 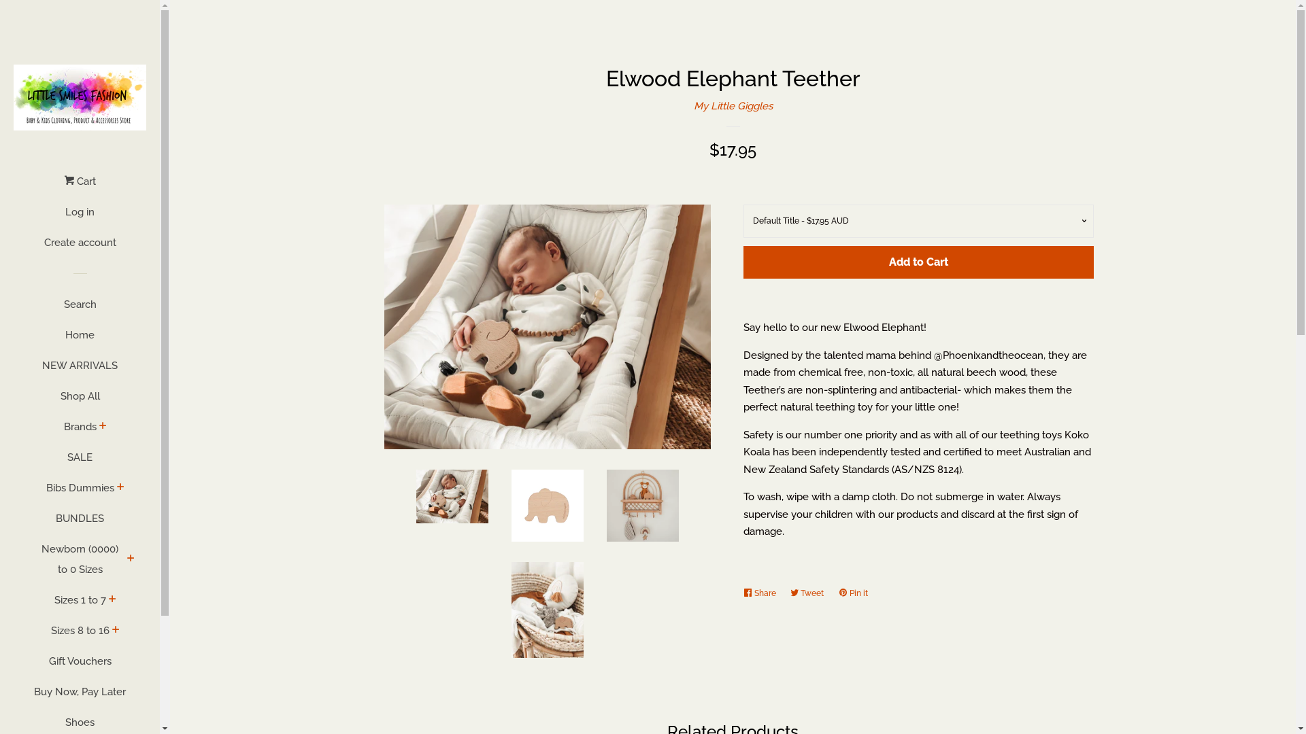 What do you see at coordinates (80, 462) in the screenshot?
I see `SALE` at bounding box center [80, 462].